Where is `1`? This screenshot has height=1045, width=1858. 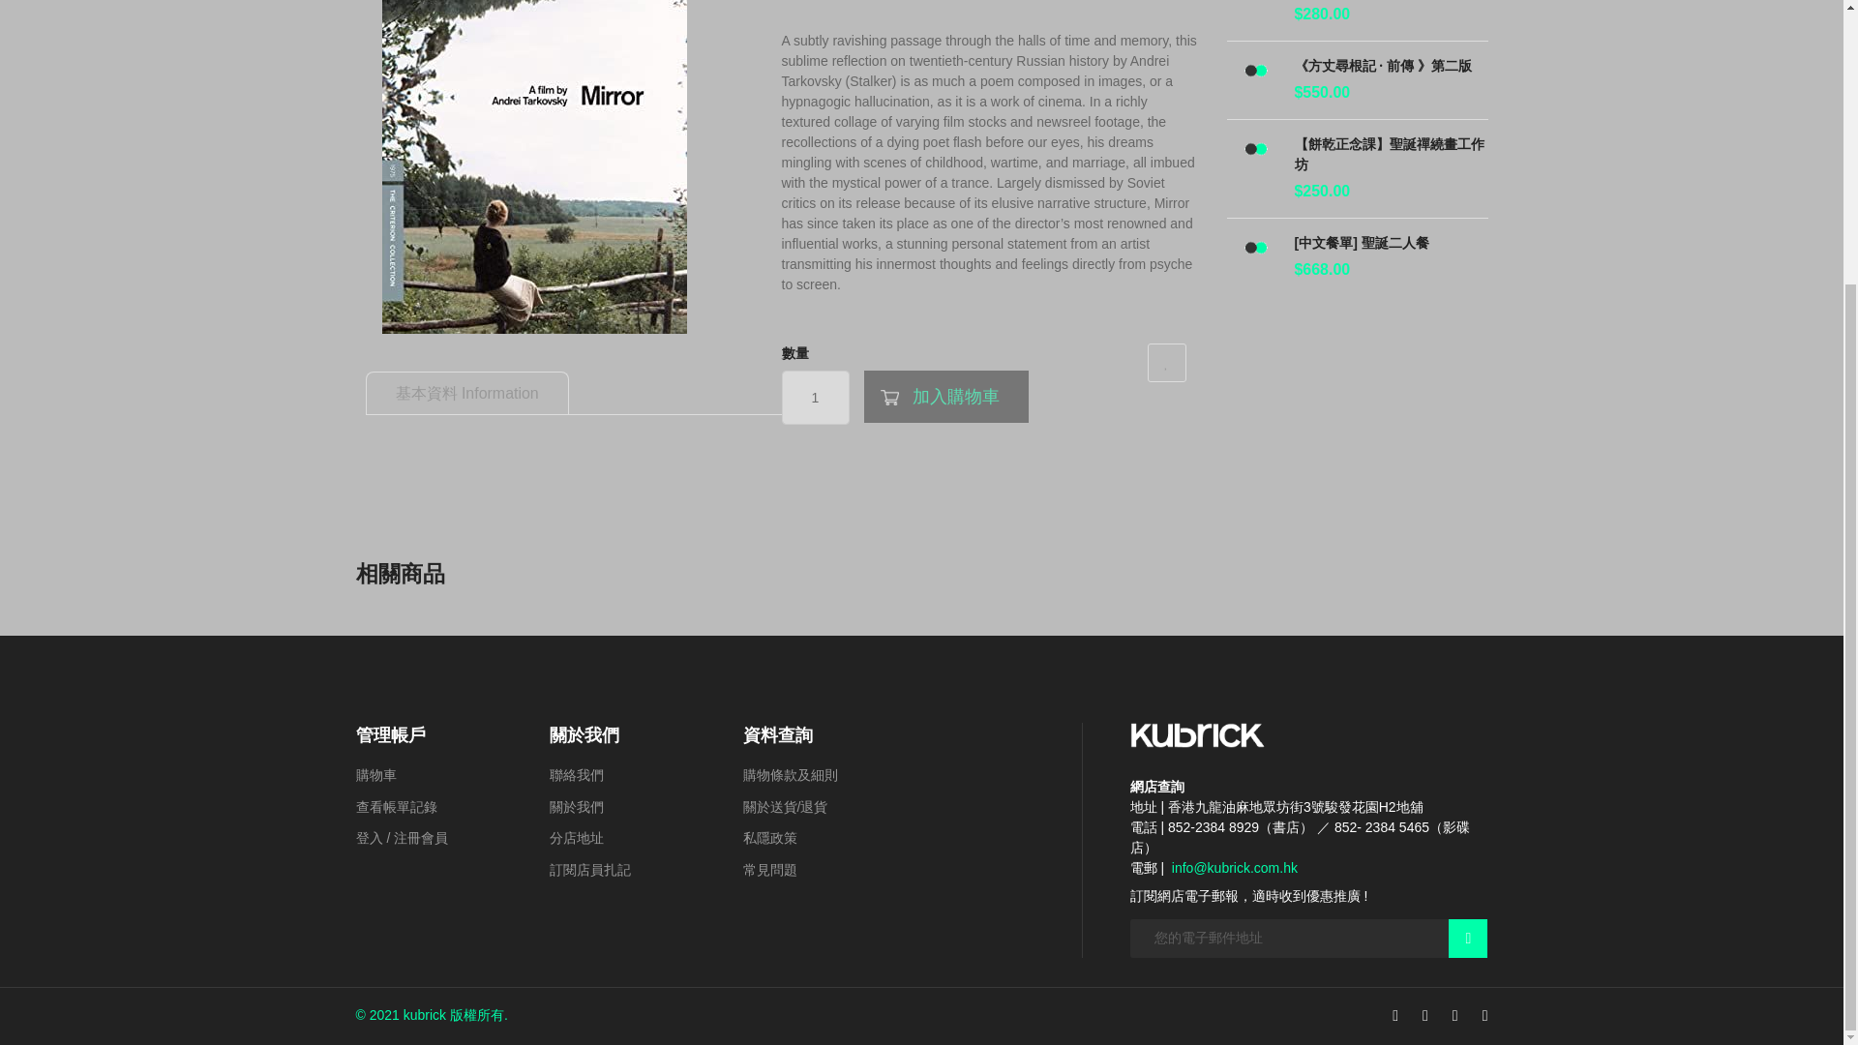 1 is located at coordinates (815, 397).